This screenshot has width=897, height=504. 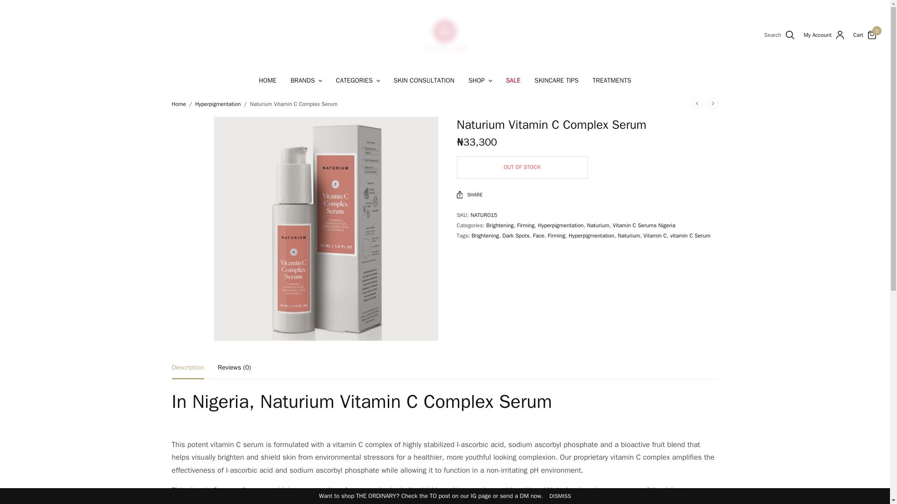 What do you see at coordinates (267, 80) in the screenshot?
I see `HOME` at bounding box center [267, 80].